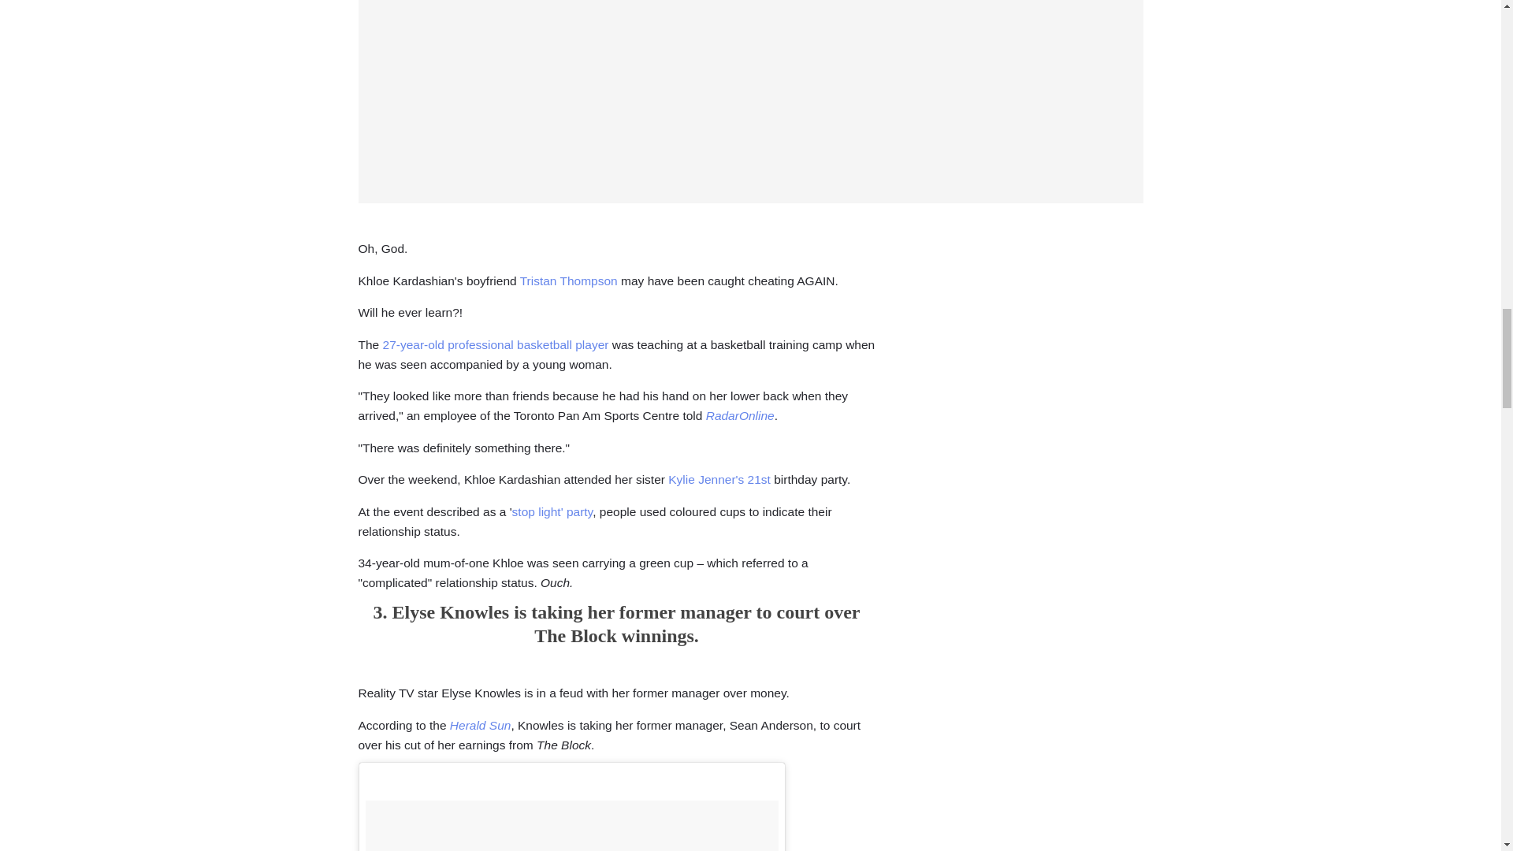  I want to click on stop light' party, so click(552, 511).